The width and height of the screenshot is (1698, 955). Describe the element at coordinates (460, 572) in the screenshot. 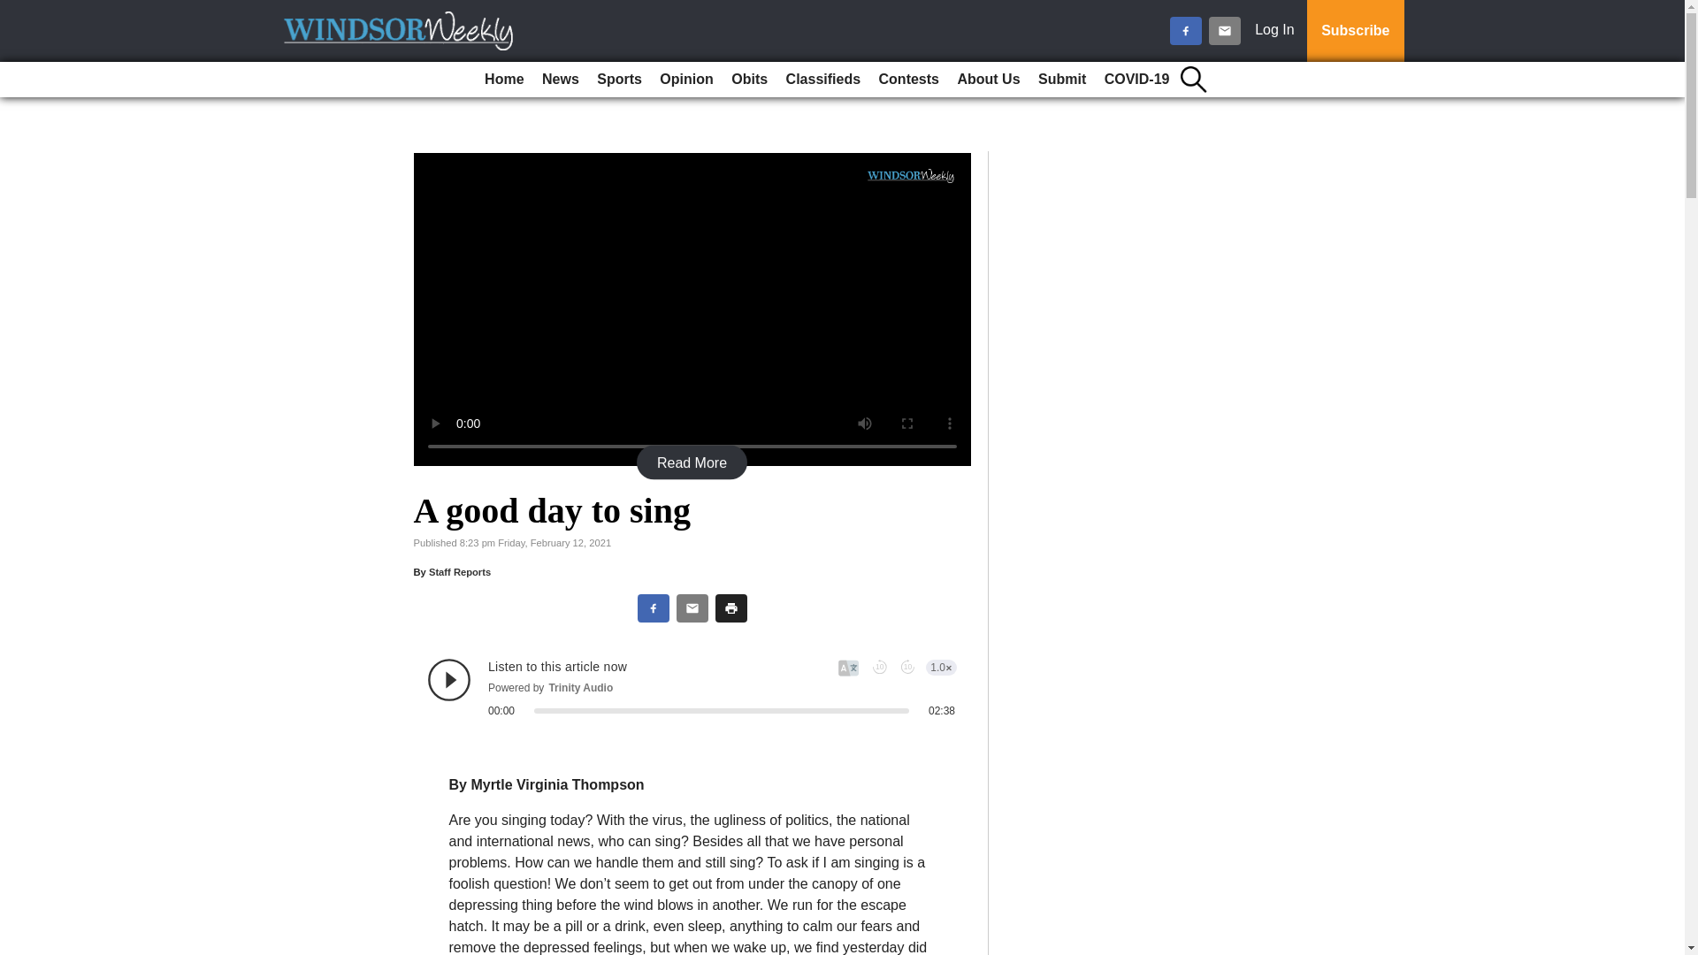

I see `Staff Reports` at that location.